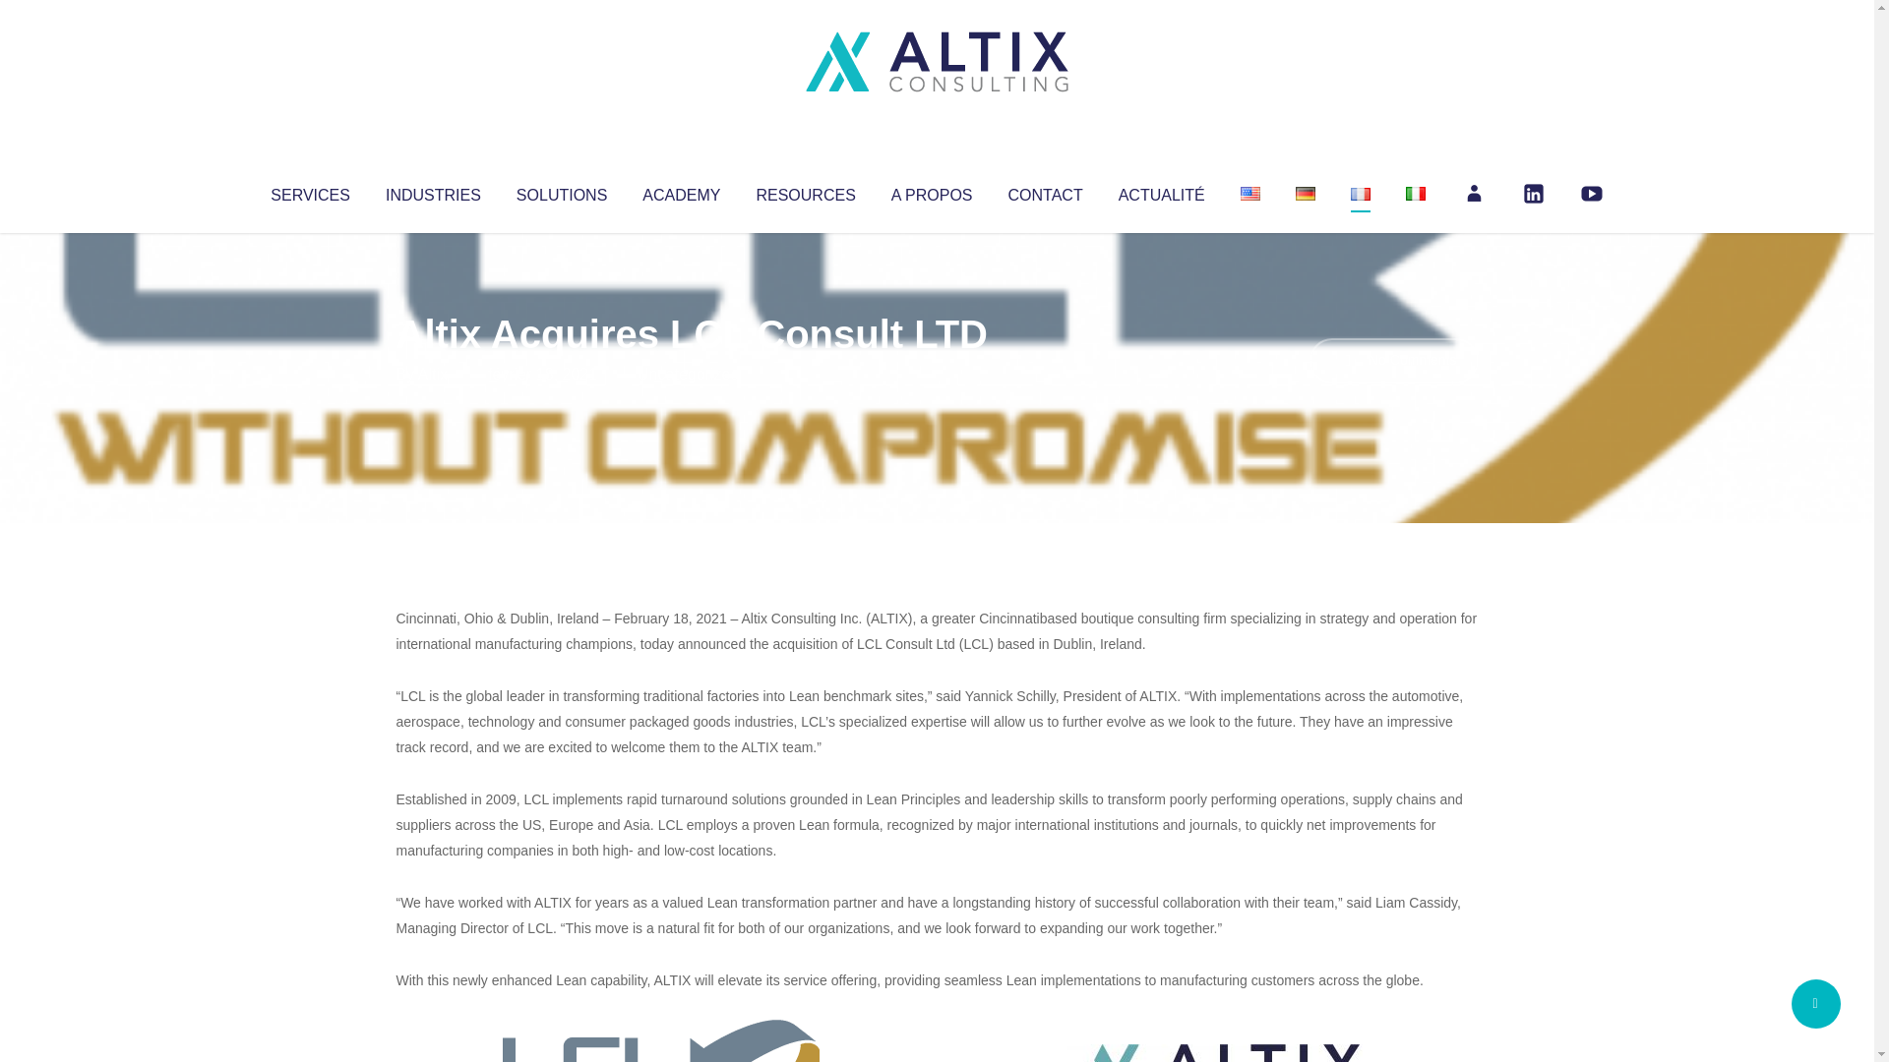 This screenshot has height=1062, width=1889. I want to click on No Comments, so click(1393, 360).